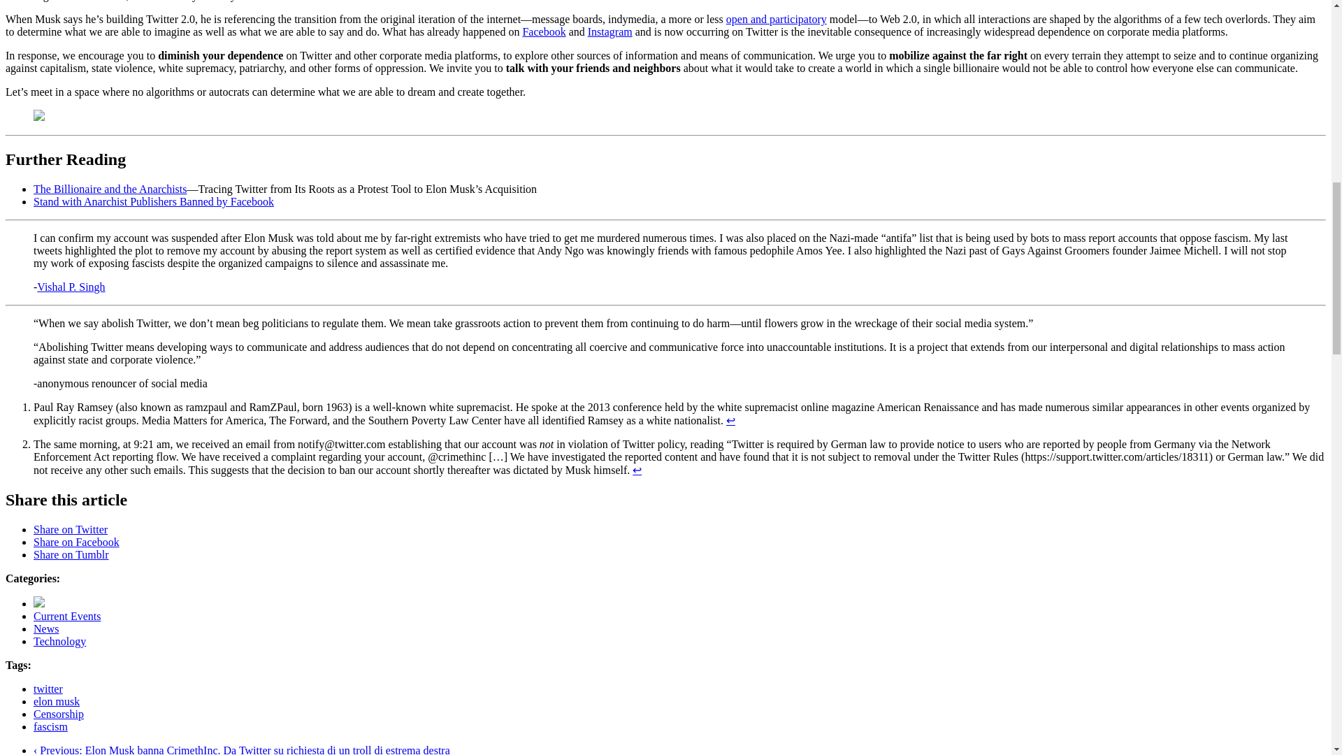 The width and height of the screenshot is (1342, 755). What do you see at coordinates (776, 19) in the screenshot?
I see `open and participatory` at bounding box center [776, 19].